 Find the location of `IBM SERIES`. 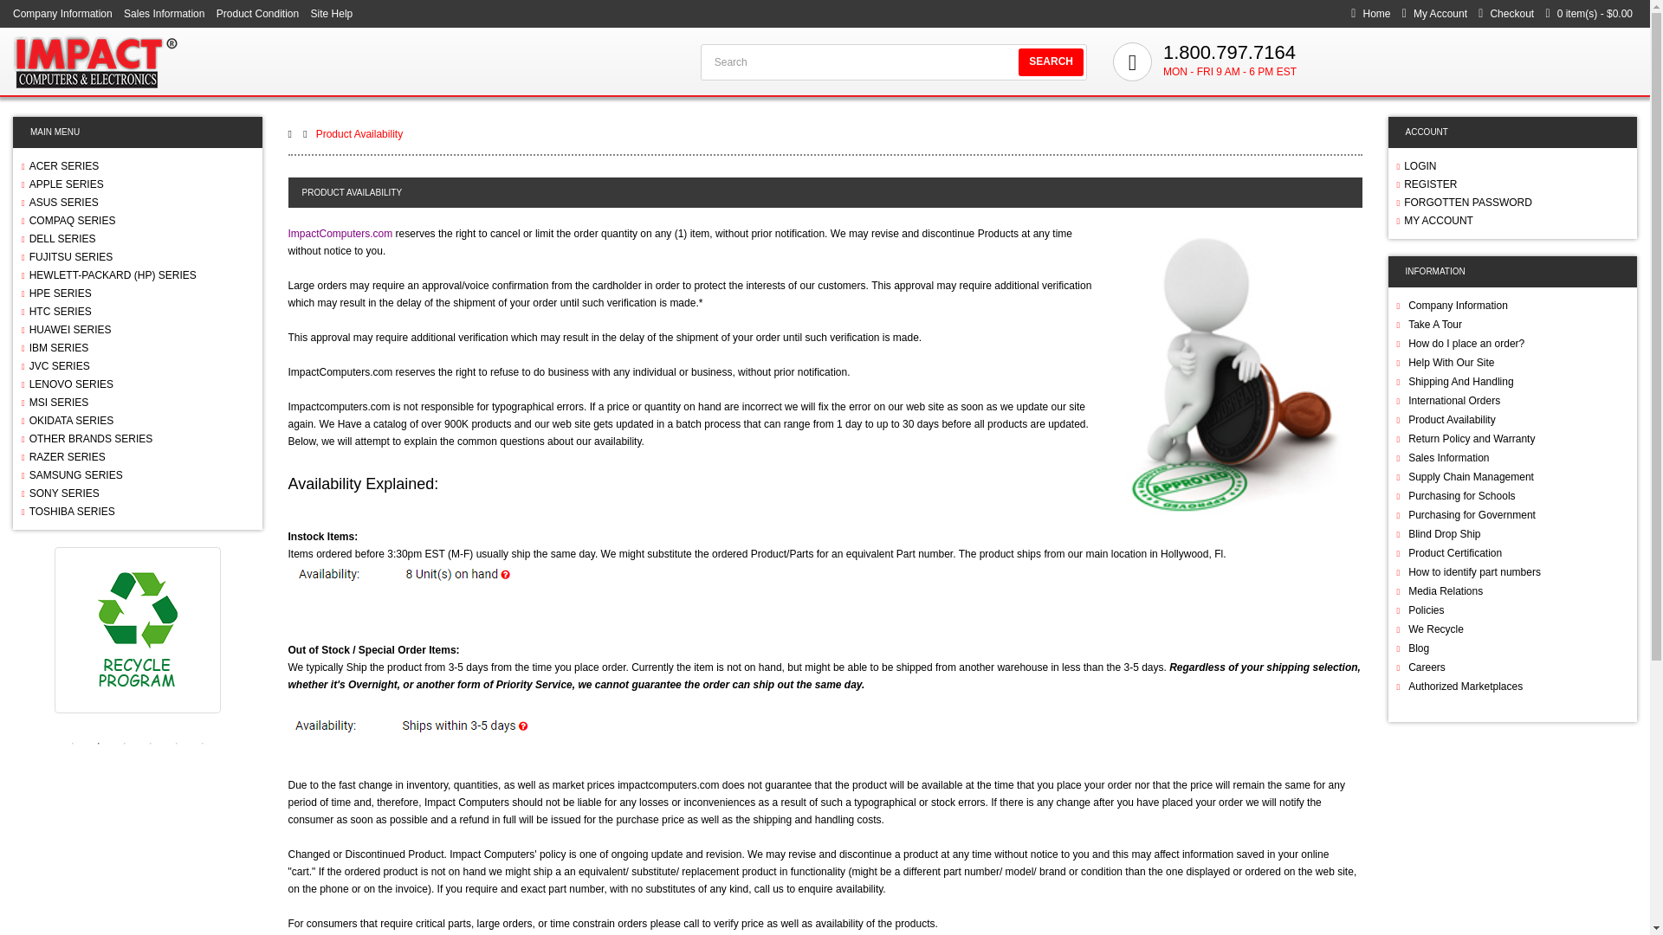

IBM SERIES is located at coordinates (137, 347).